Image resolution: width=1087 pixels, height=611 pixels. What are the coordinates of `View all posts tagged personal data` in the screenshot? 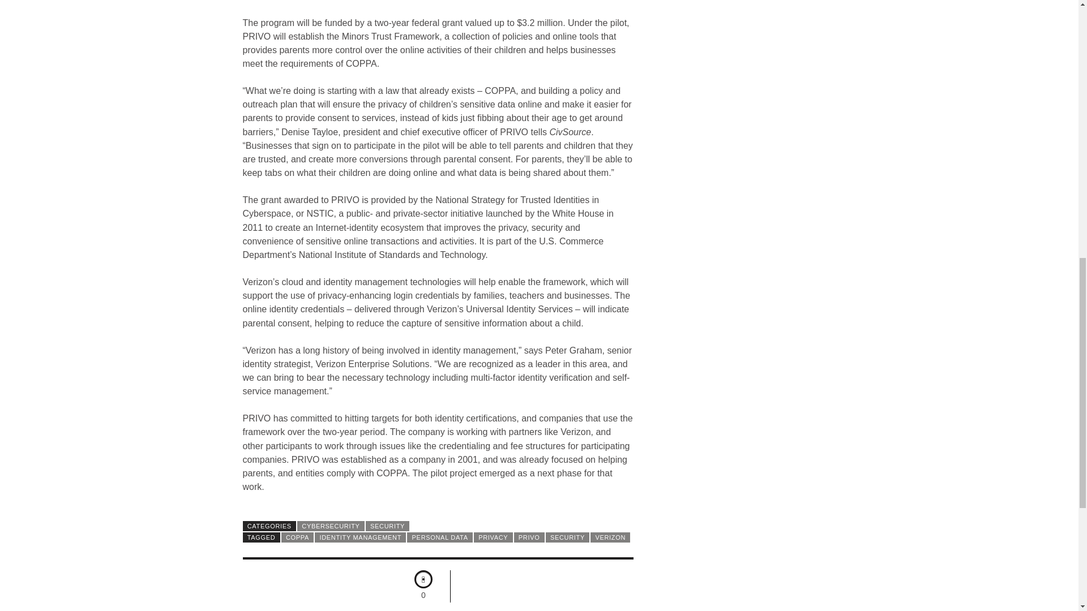 It's located at (439, 537).